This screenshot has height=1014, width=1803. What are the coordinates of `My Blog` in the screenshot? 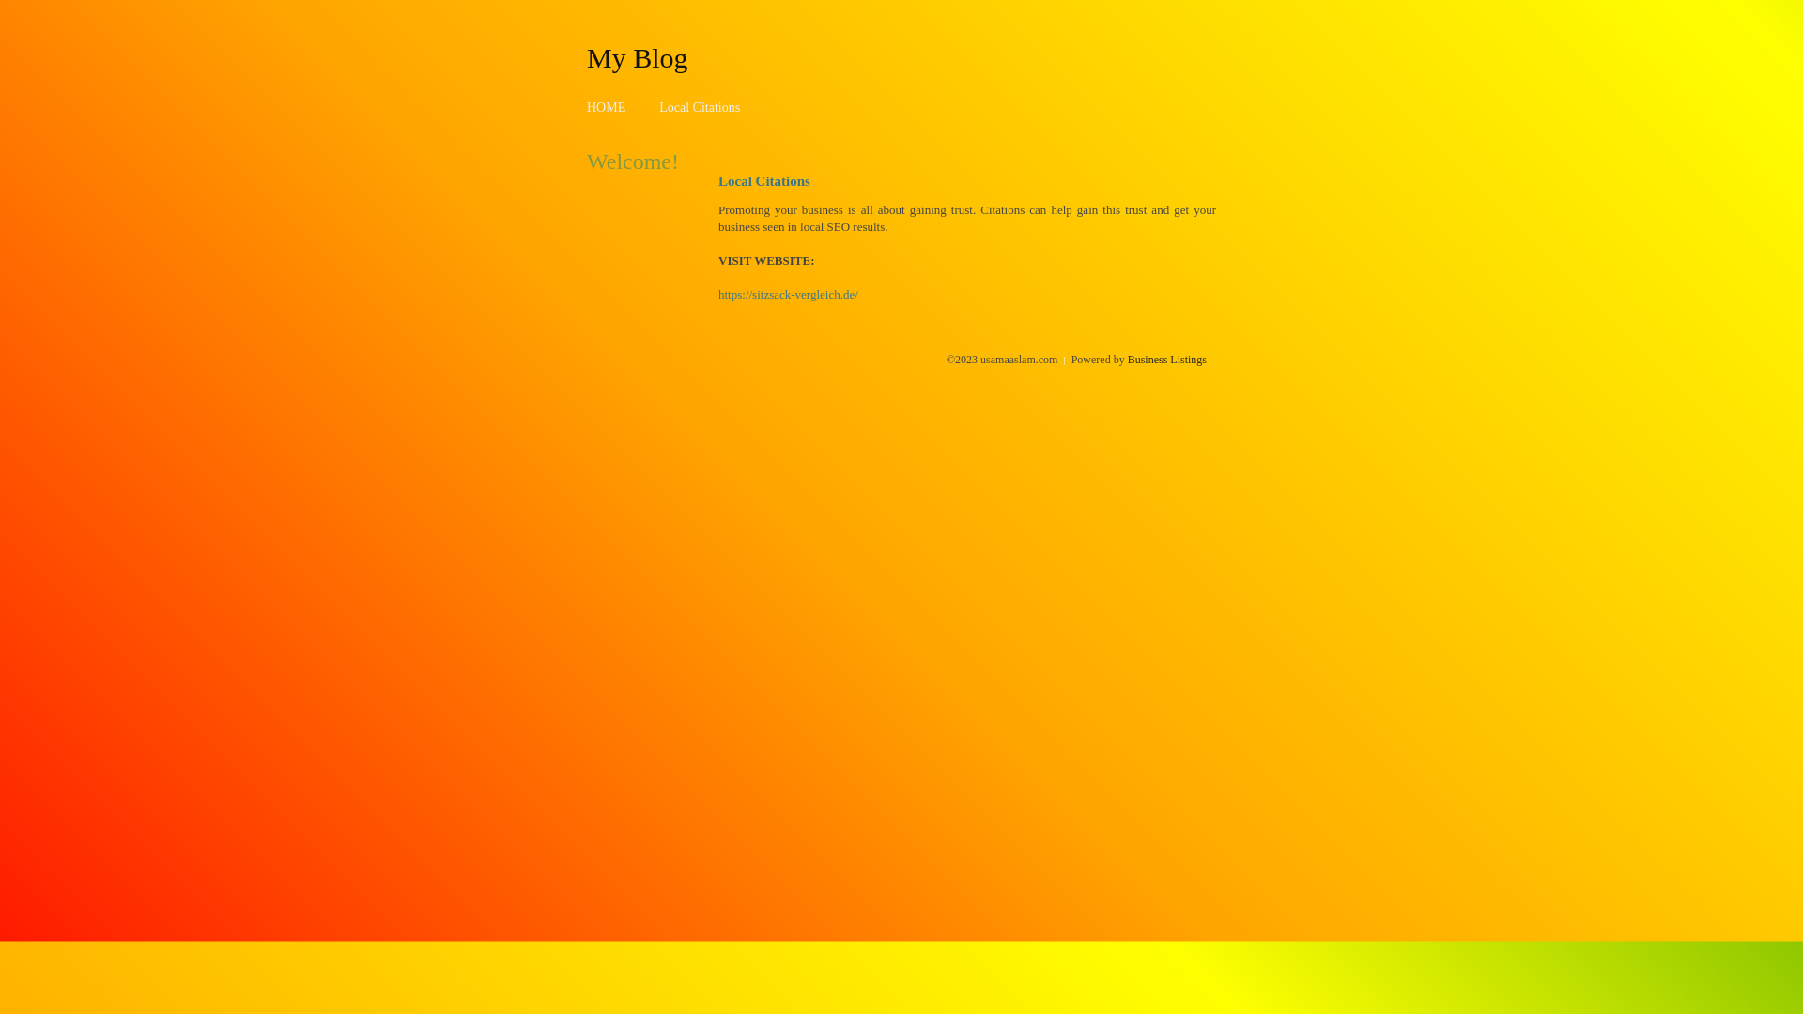 It's located at (638, 57).